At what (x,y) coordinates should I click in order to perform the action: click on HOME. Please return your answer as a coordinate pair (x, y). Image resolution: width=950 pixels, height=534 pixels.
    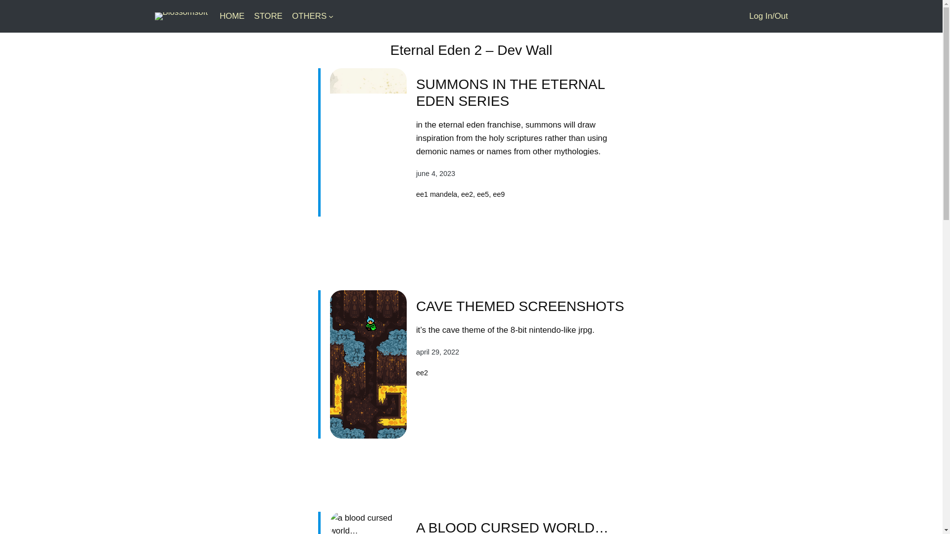
    Looking at the image, I should click on (232, 16).